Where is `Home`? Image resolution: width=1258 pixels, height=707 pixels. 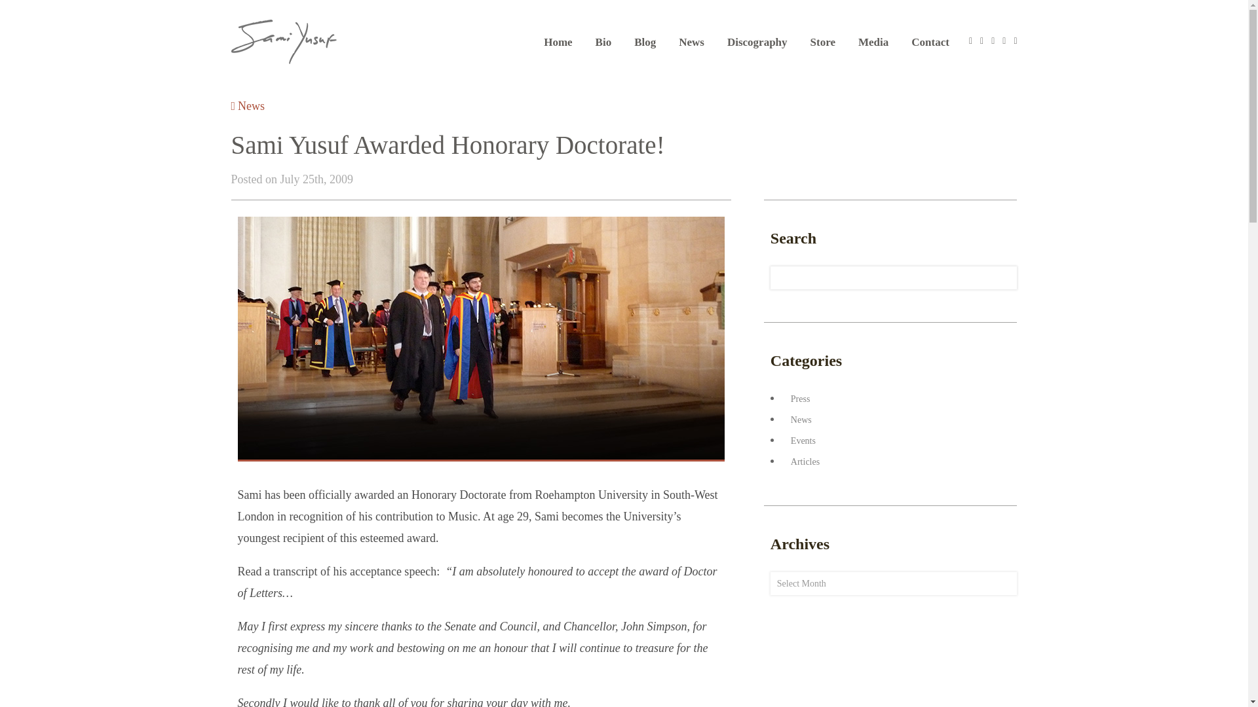
Home is located at coordinates (558, 43).